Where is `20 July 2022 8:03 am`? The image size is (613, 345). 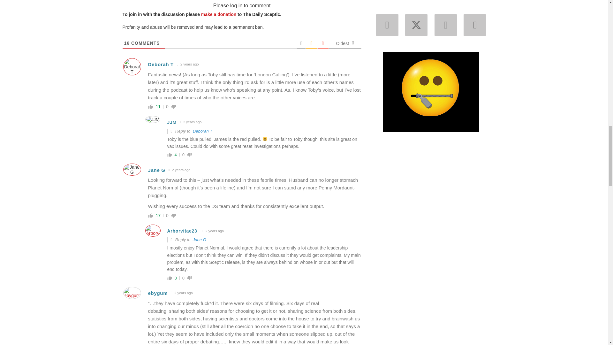
20 July 2022 8:03 am is located at coordinates (179, 170).